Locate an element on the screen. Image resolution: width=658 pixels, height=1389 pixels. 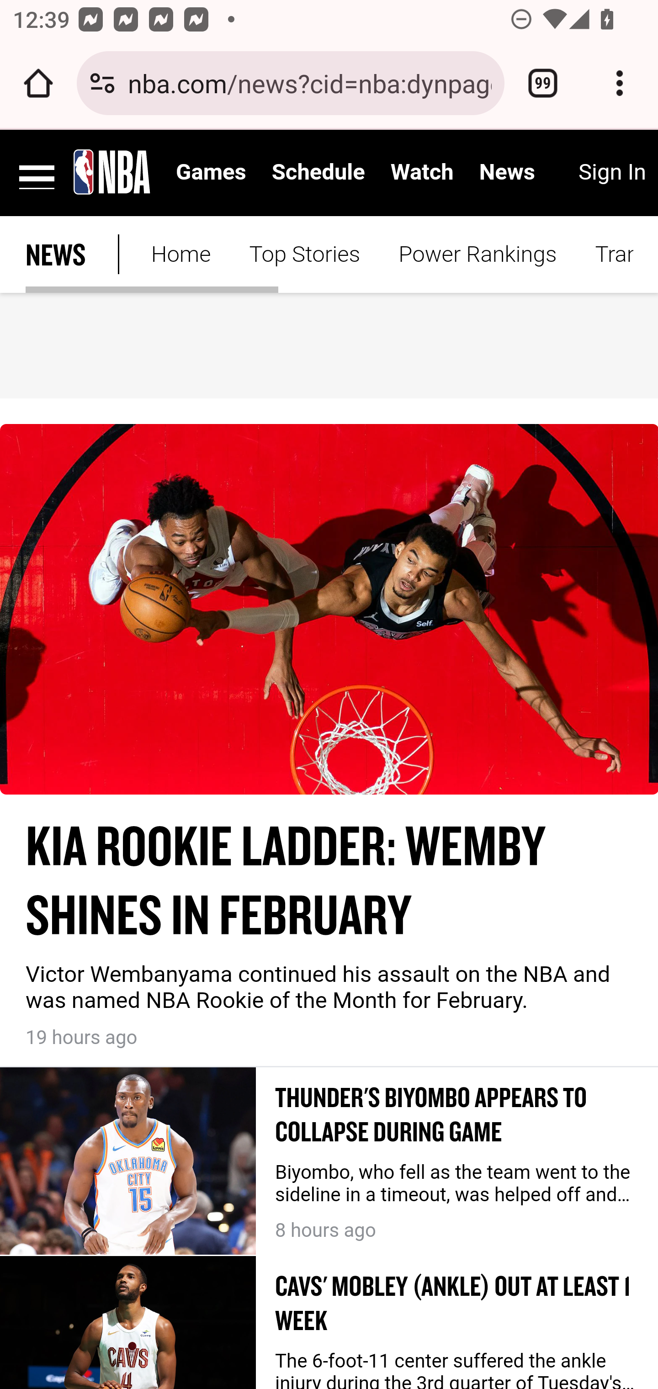
NBA Logo NBA NBA Logo NBA is located at coordinates (112, 171).